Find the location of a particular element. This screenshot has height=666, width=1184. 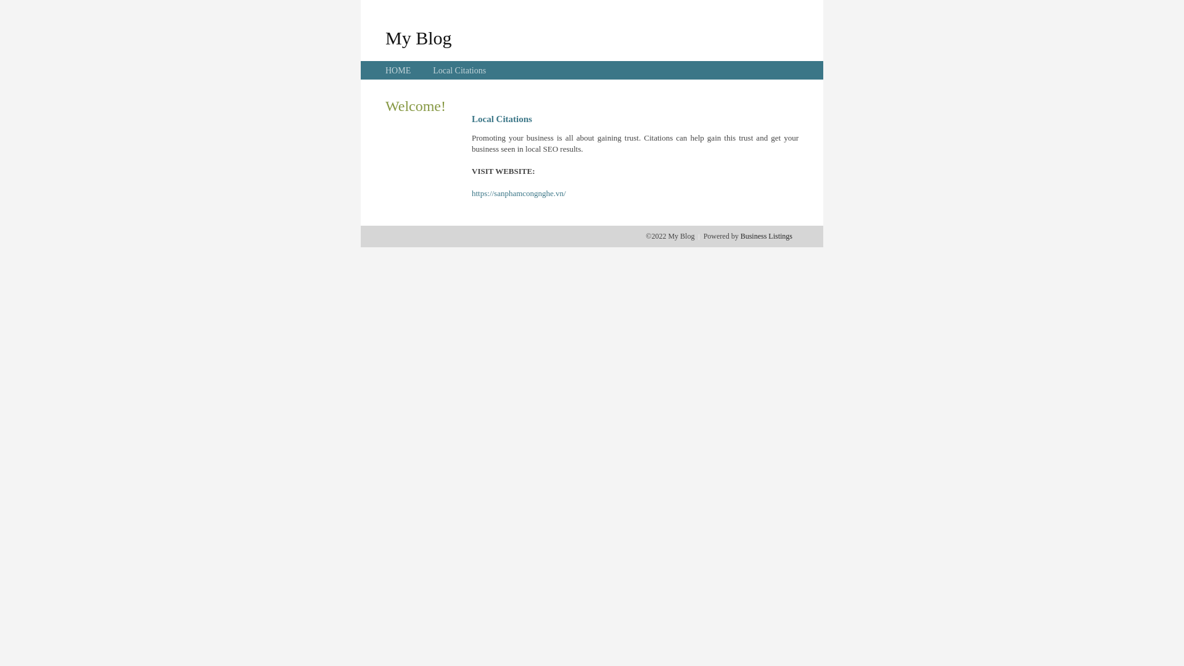

HOME is located at coordinates (398, 70).